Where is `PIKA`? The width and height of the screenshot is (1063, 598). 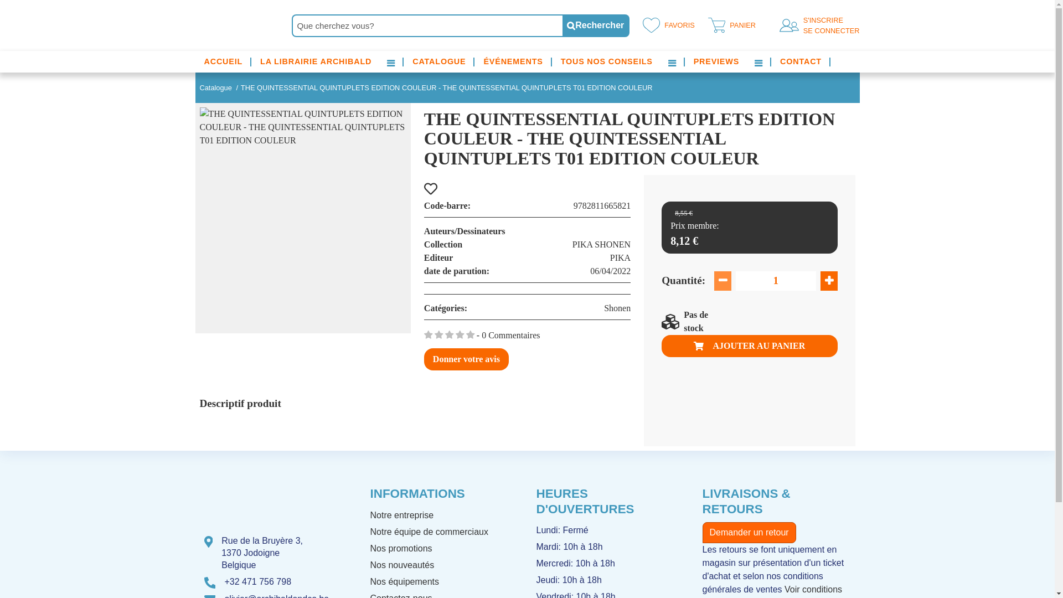
PIKA is located at coordinates (620, 258).